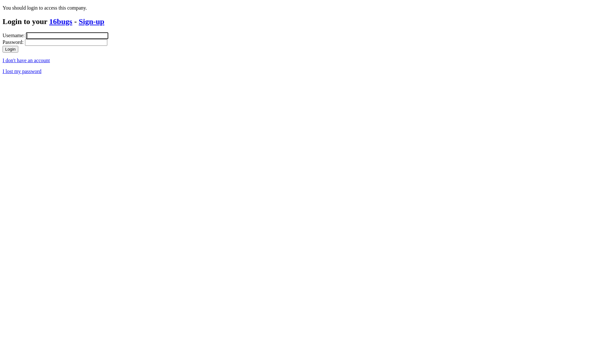  I want to click on 16bugs, so click(61, 21).